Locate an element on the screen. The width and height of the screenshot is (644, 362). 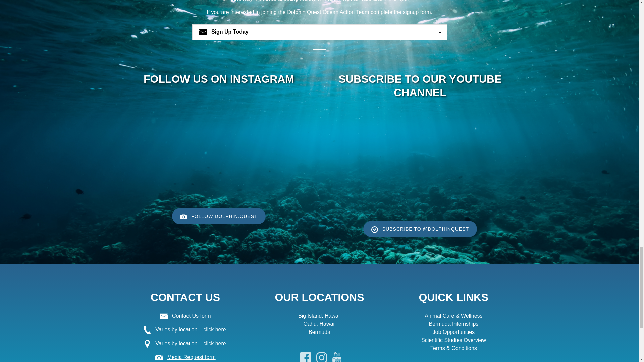
Camera is located at coordinates (159, 357).